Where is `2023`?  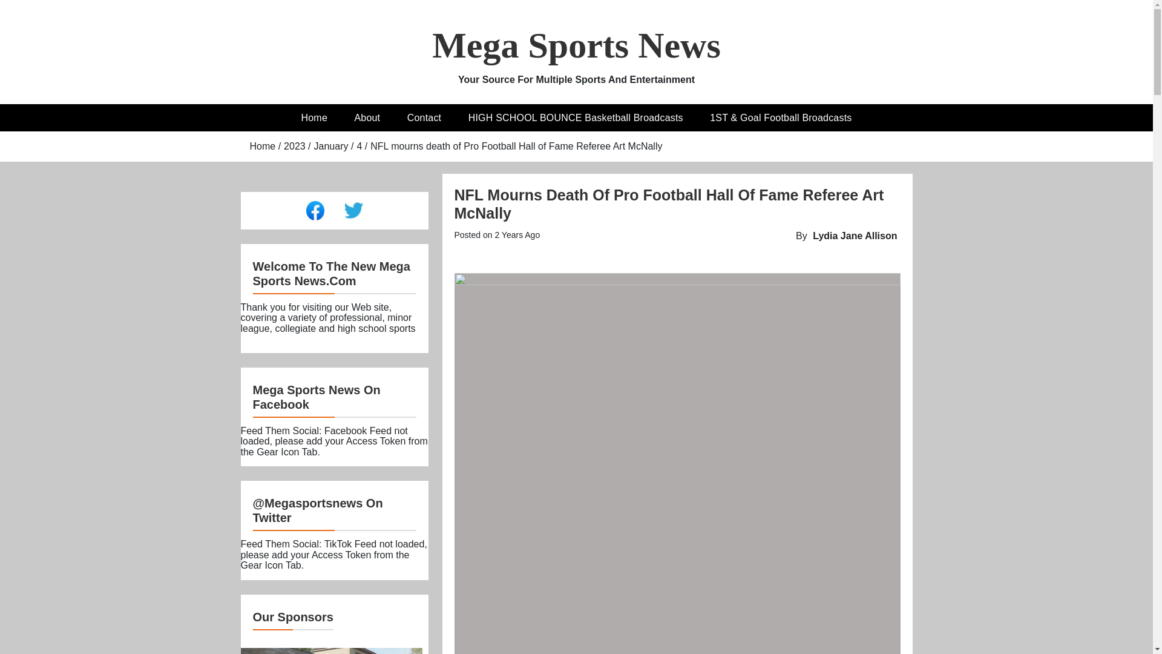
2023 is located at coordinates (294, 146).